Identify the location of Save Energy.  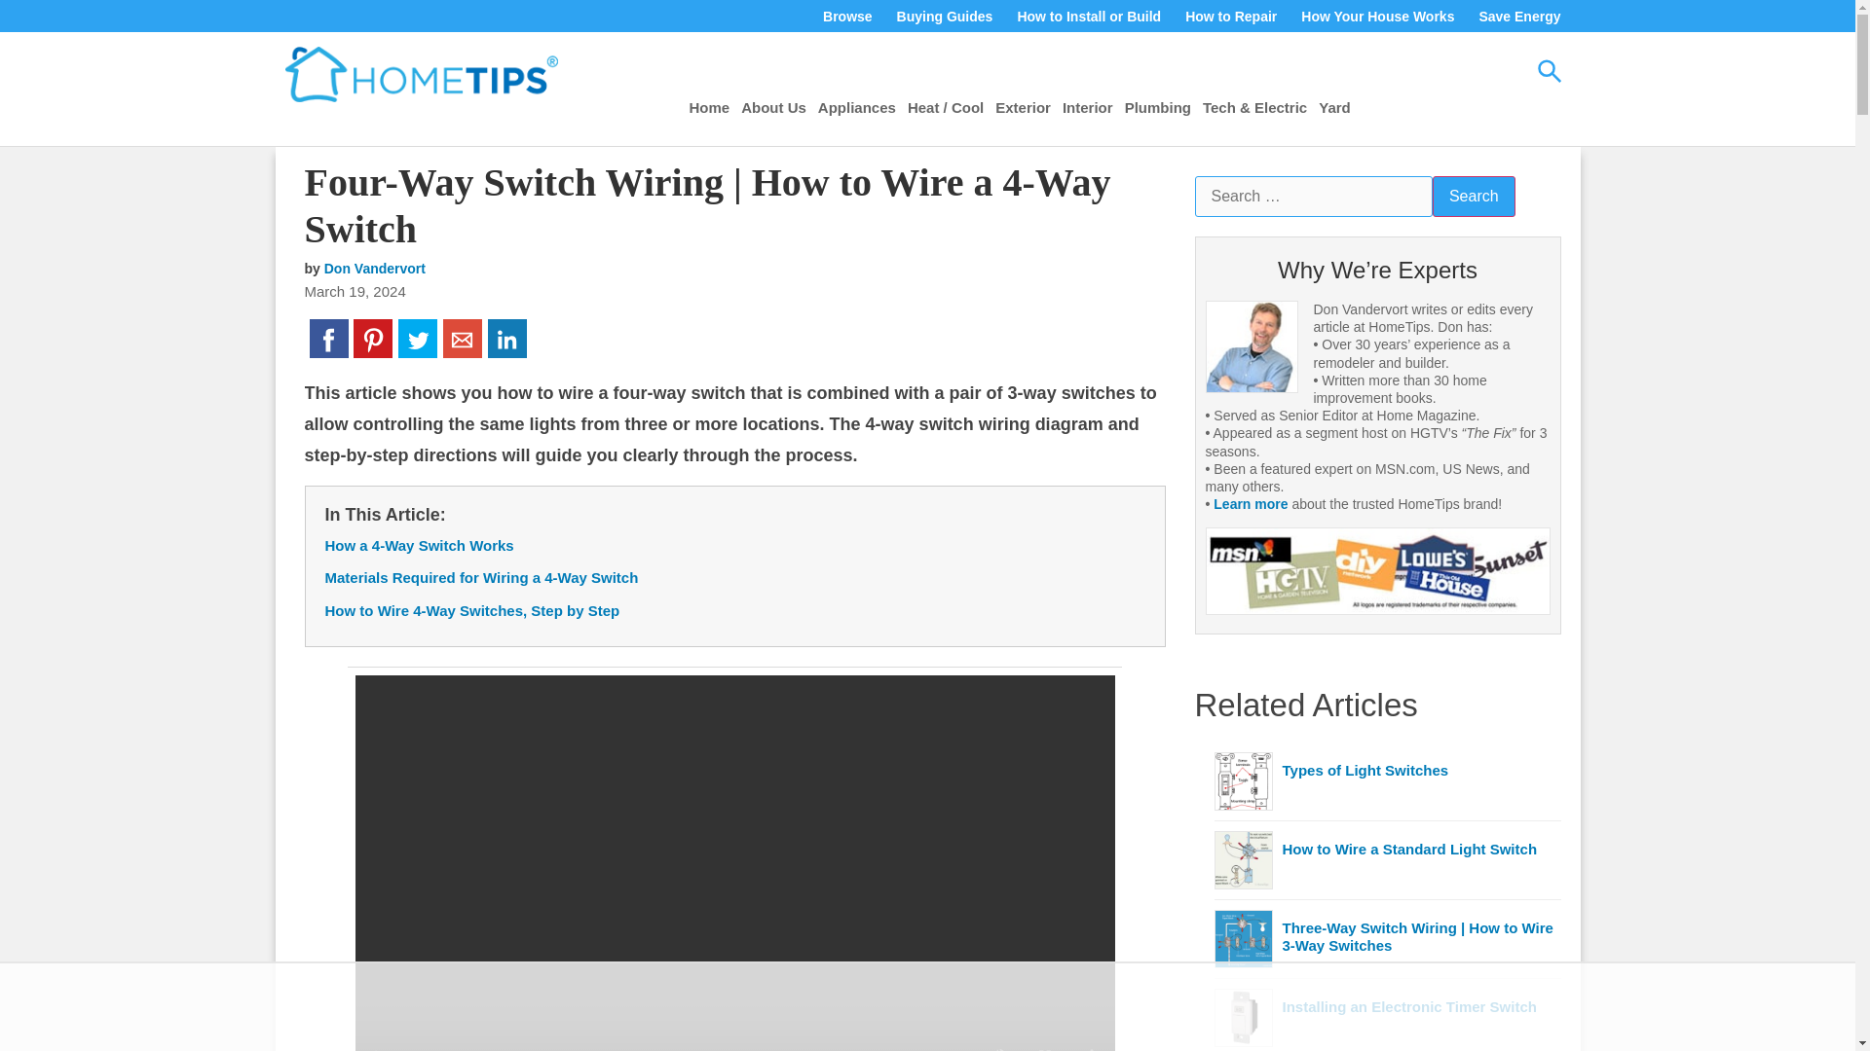
(1519, 17).